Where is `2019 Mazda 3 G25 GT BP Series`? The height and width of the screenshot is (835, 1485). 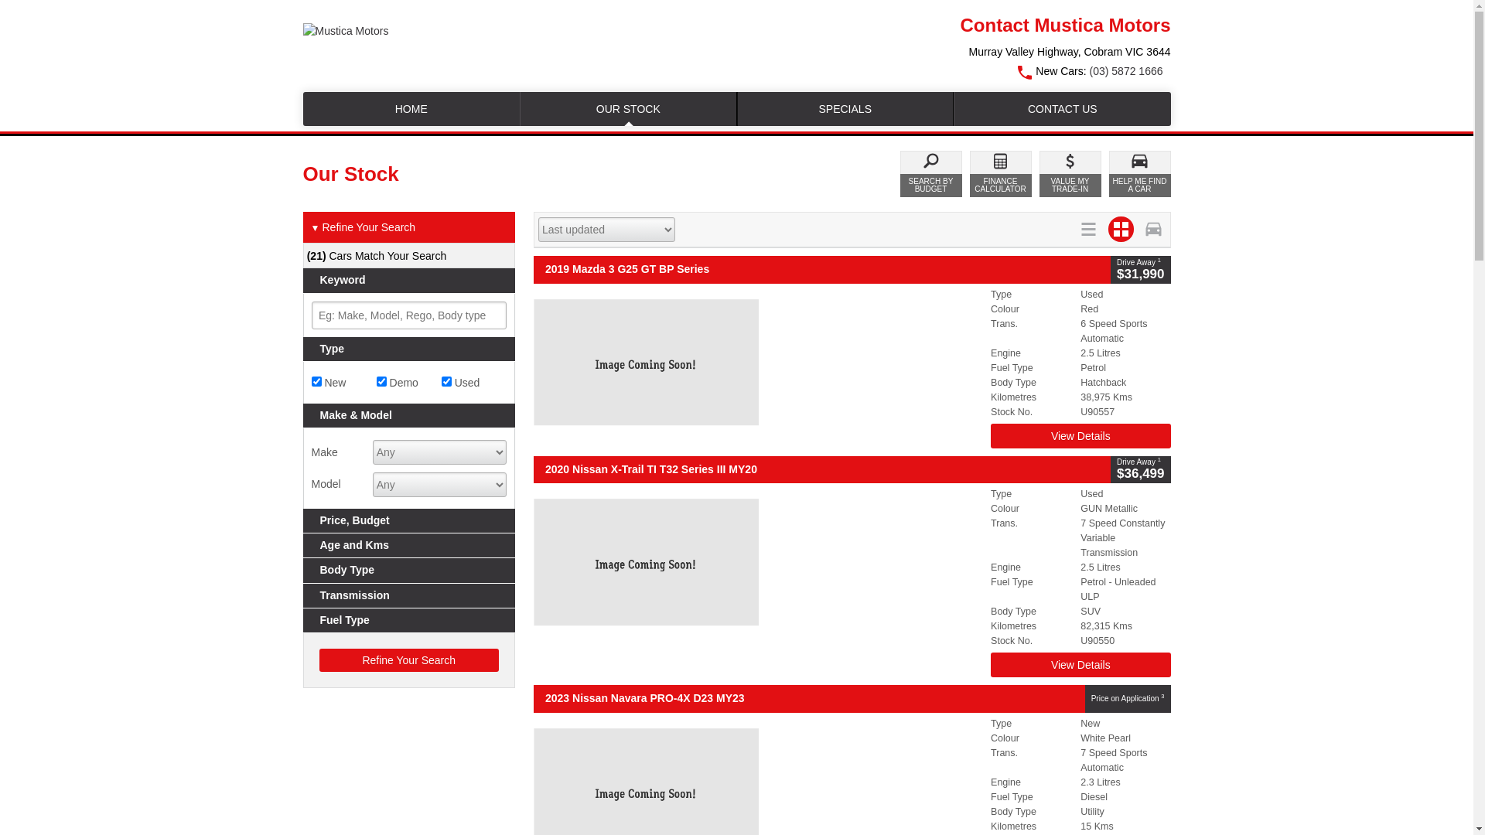 2019 Mazda 3 G25 GT BP Series is located at coordinates (822, 269).